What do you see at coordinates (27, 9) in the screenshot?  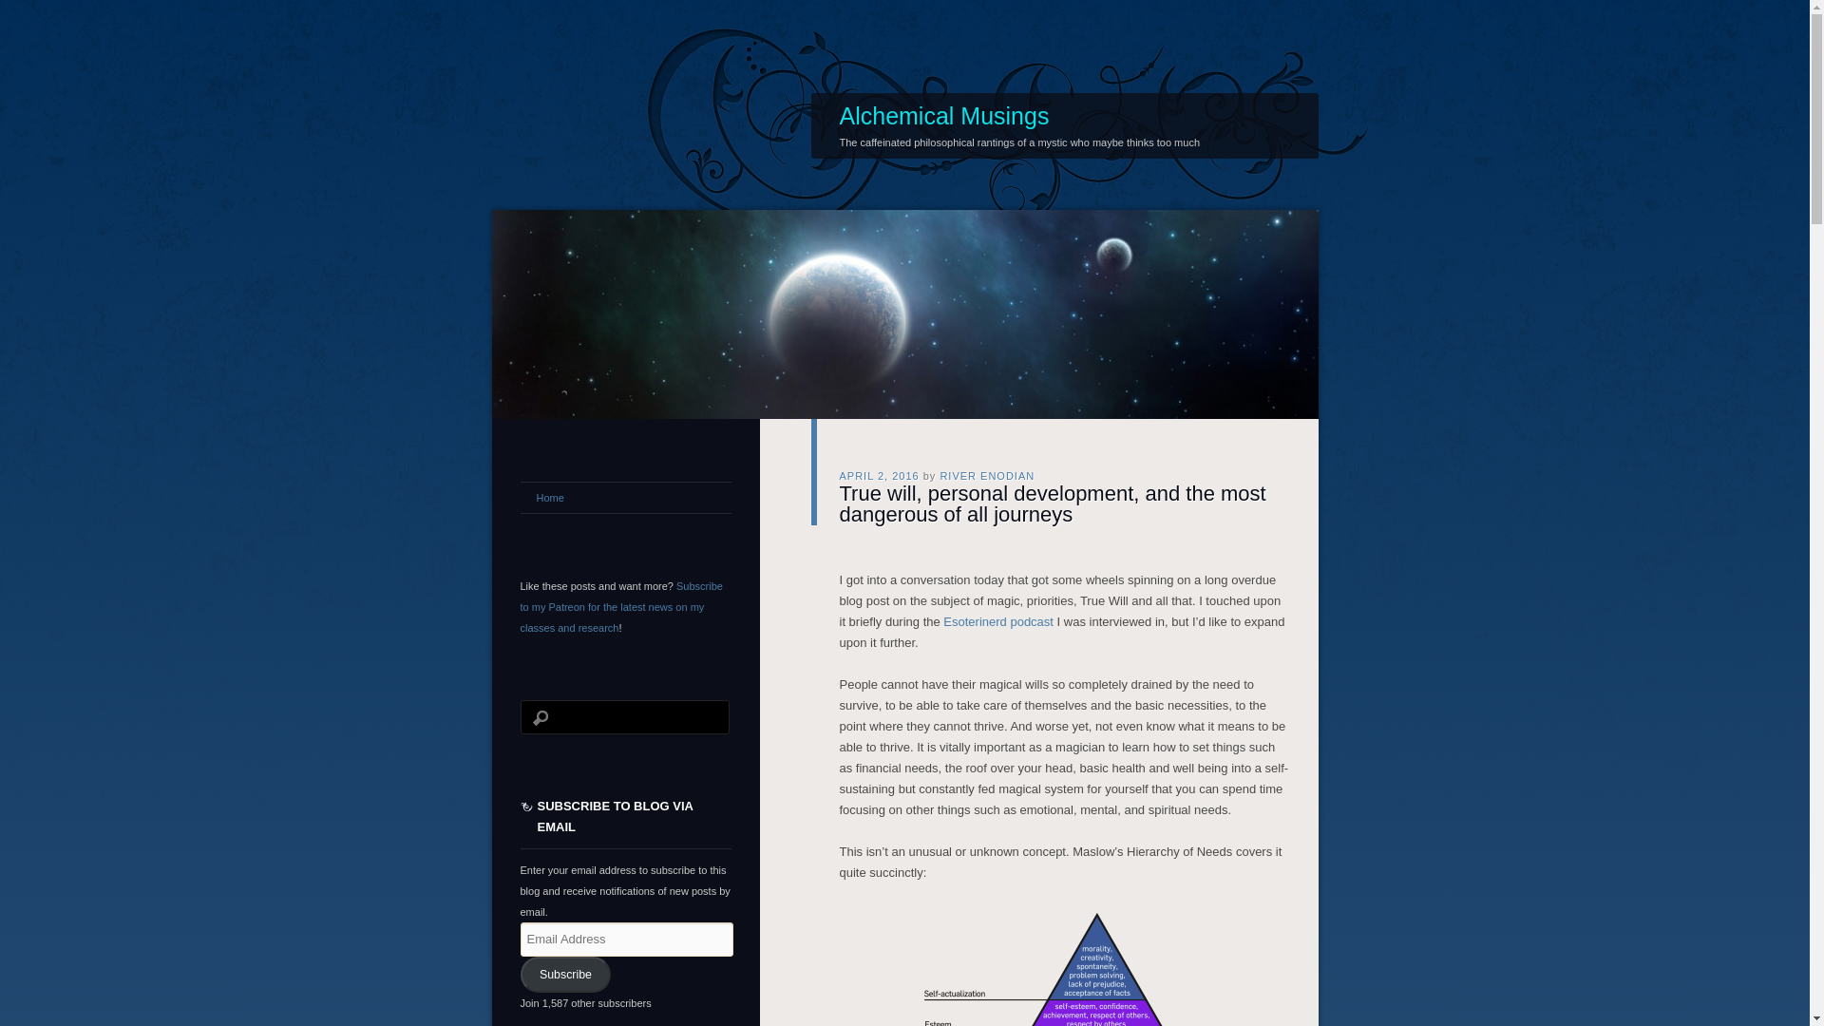 I see `Search` at bounding box center [27, 9].